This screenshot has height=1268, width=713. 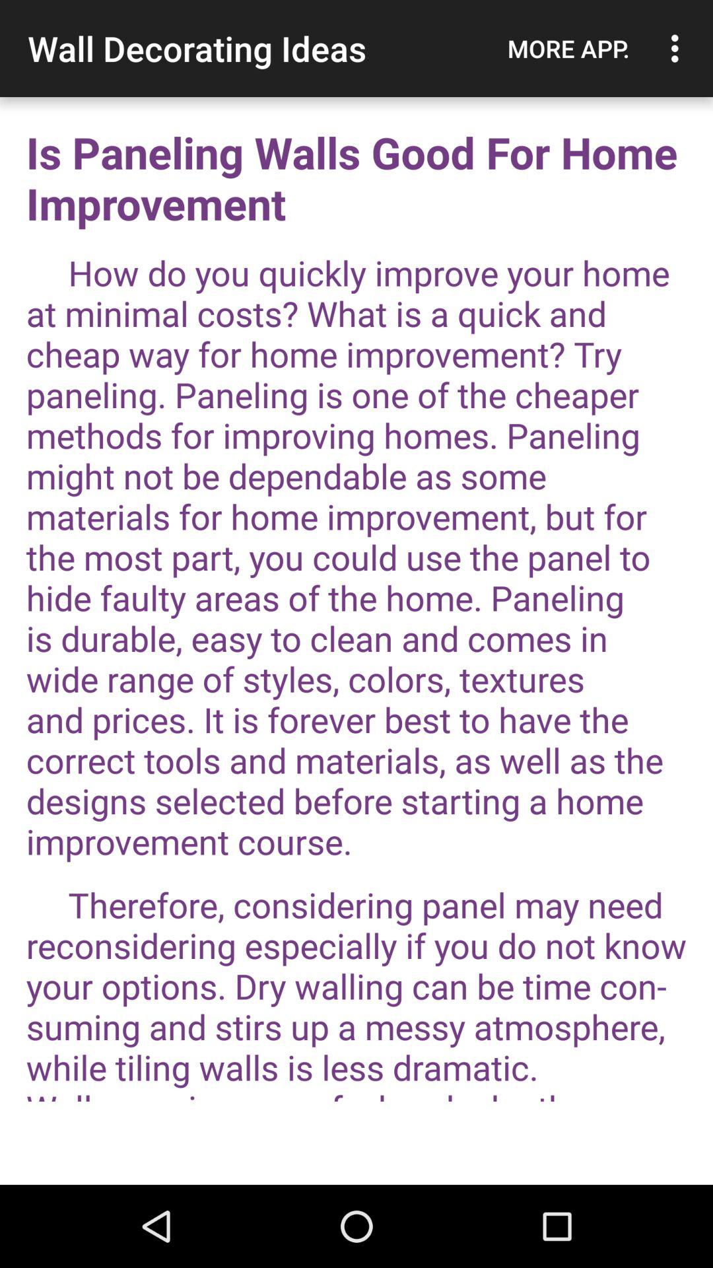 I want to click on turn off the item to the right of more app. icon, so click(x=679, y=48).